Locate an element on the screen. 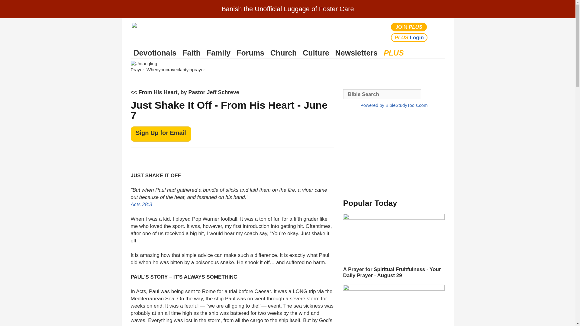 The width and height of the screenshot is (580, 326). Search is located at coordinates (439, 32).